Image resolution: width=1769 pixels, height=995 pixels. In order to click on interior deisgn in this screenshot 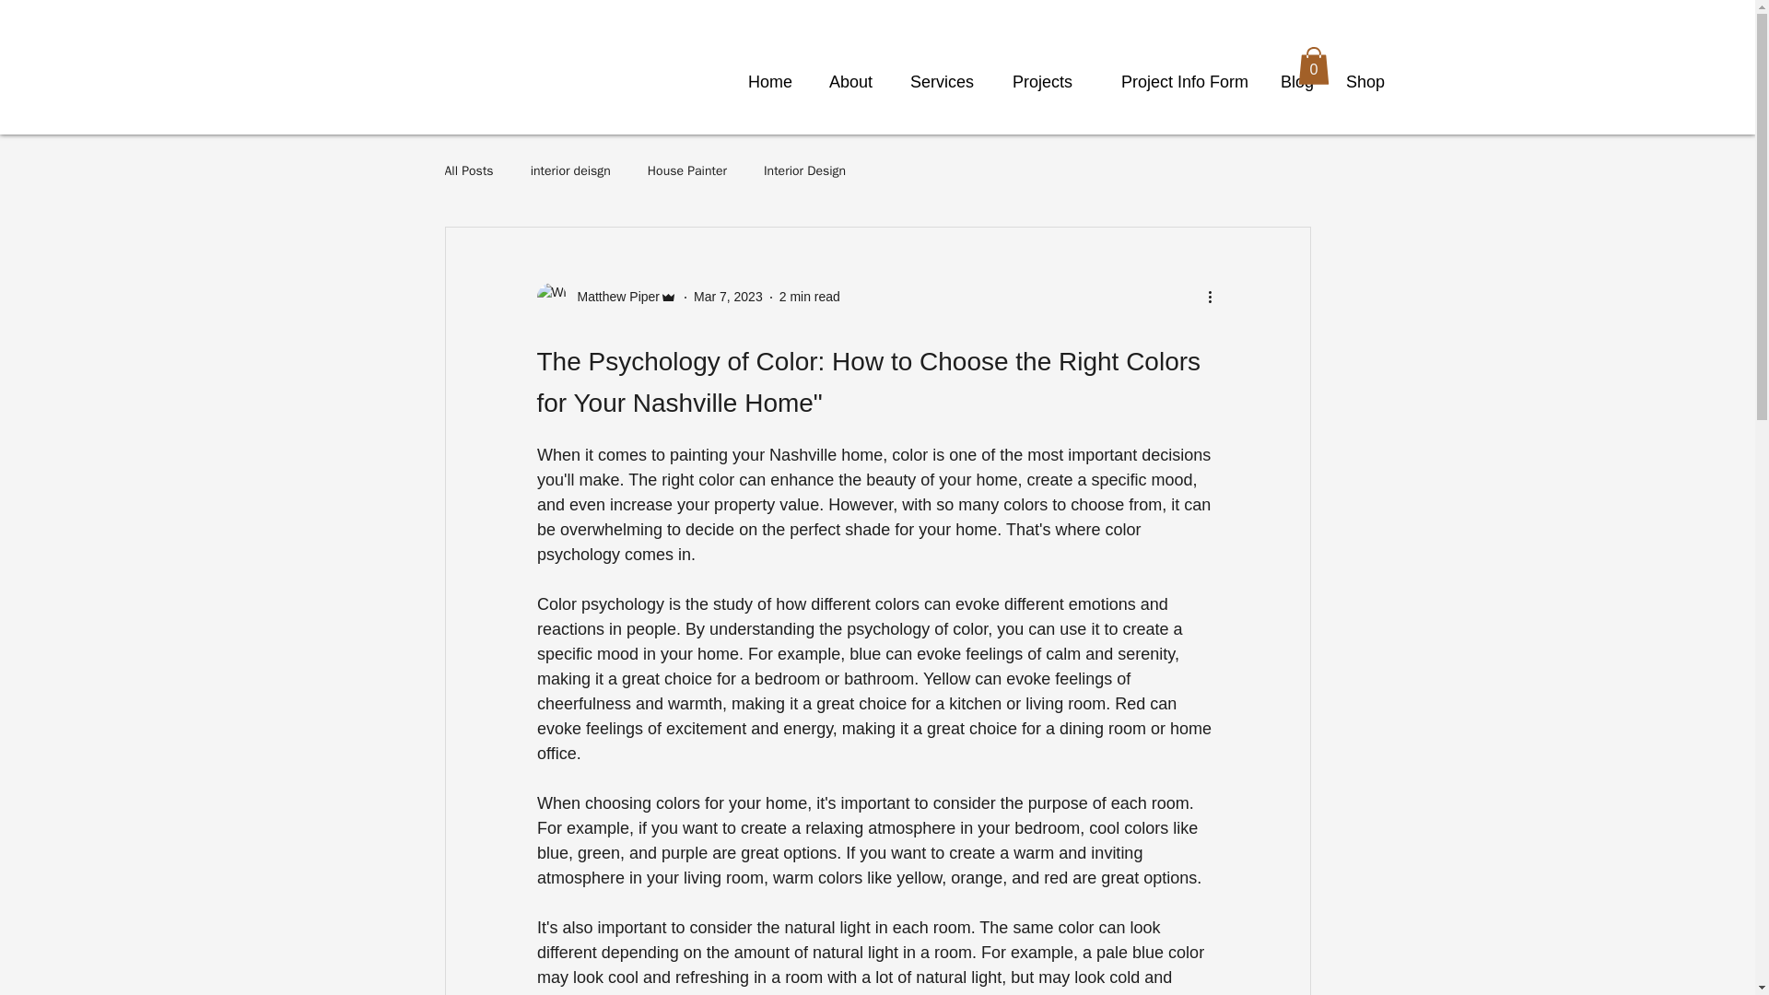, I will do `click(570, 171)`.